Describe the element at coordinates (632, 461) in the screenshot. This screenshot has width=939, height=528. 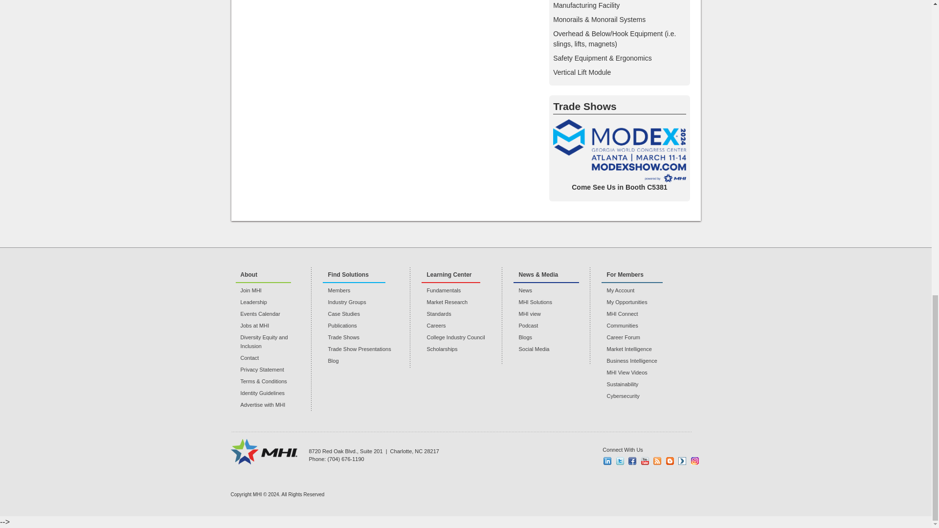
I see `Like MHI on Facebook` at that location.